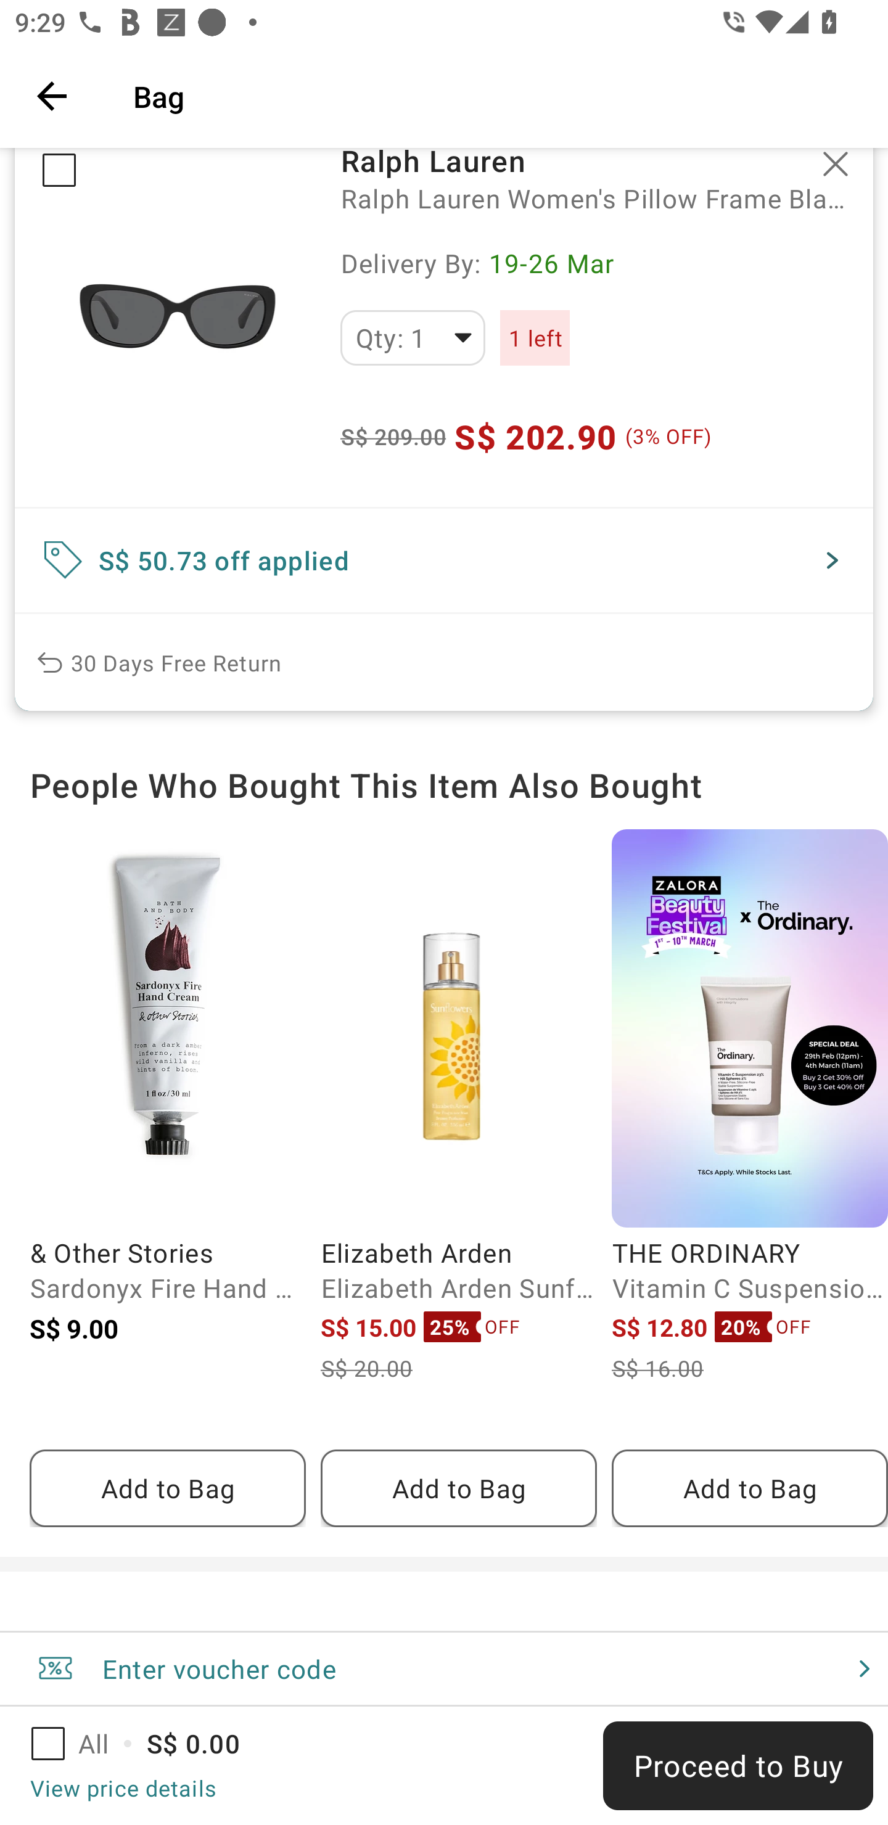 This screenshot has height=1825, width=888. What do you see at coordinates (738, 1766) in the screenshot?
I see `Proceed to Buy` at bounding box center [738, 1766].